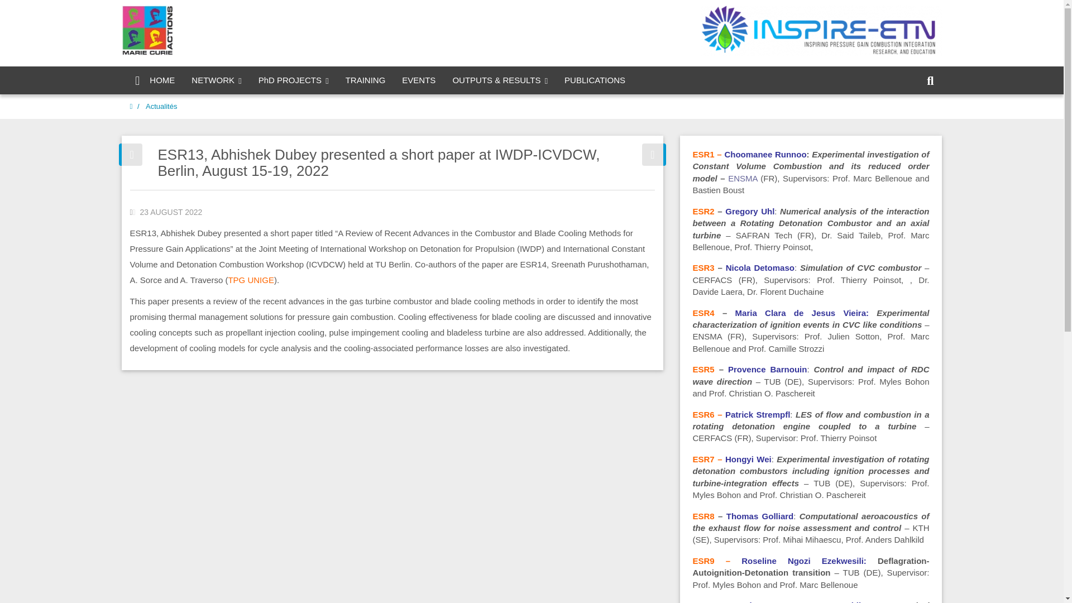 The image size is (1072, 603). I want to click on PhD PROJECTS, so click(294, 80).